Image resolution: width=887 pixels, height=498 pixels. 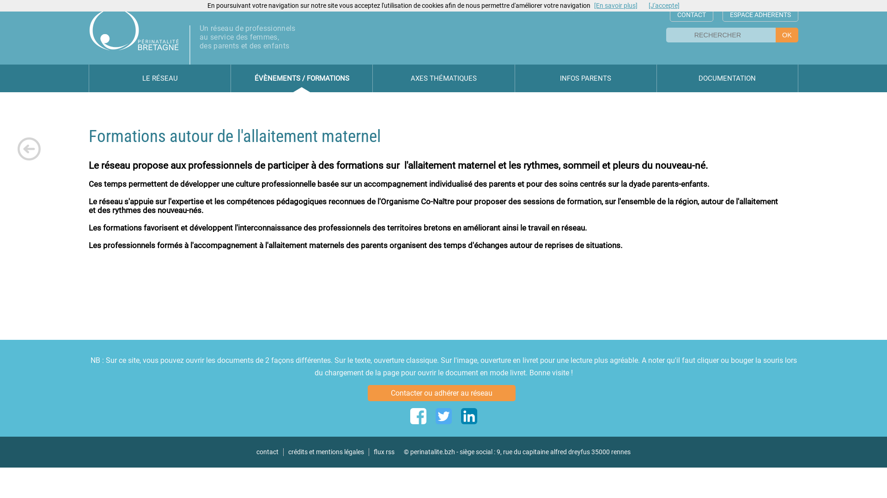 What do you see at coordinates (469, 416) in the screenshot?
I see `Linkedin` at bounding box center [469, 416].